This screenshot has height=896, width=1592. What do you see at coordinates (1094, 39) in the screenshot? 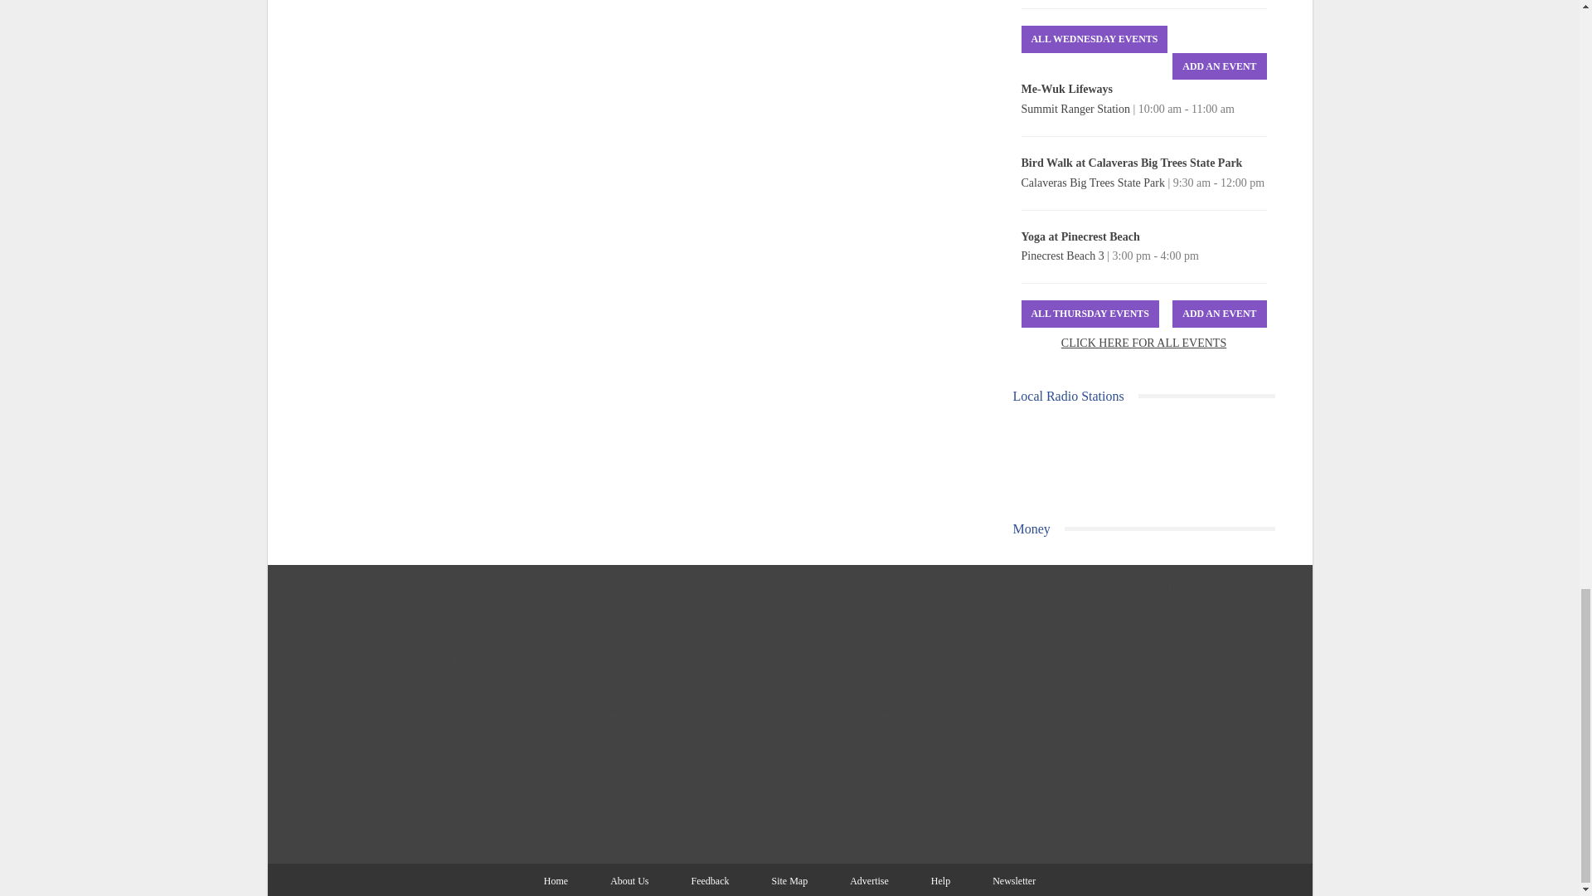
I see `All Wednesday Events` at bounding box center [1094, 39].